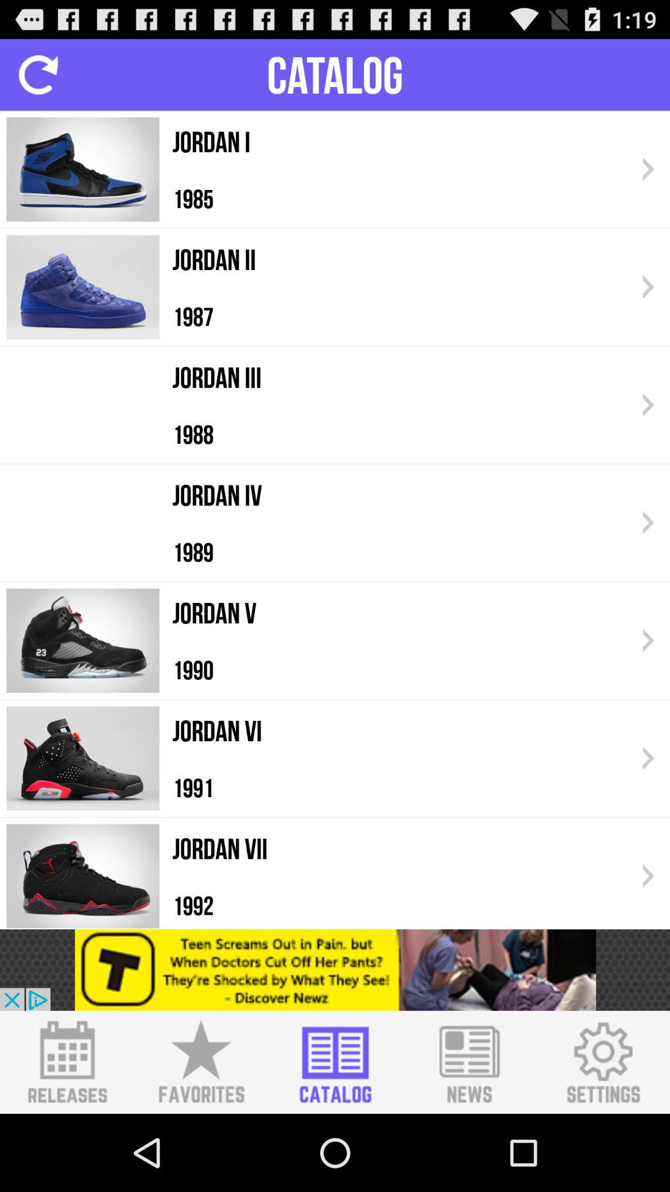 Image resolution: width=670 pixels, height=1192 pixels. Describe the element at coordinates (201, 1062) in the screenshot. I see `favourites` at that location.